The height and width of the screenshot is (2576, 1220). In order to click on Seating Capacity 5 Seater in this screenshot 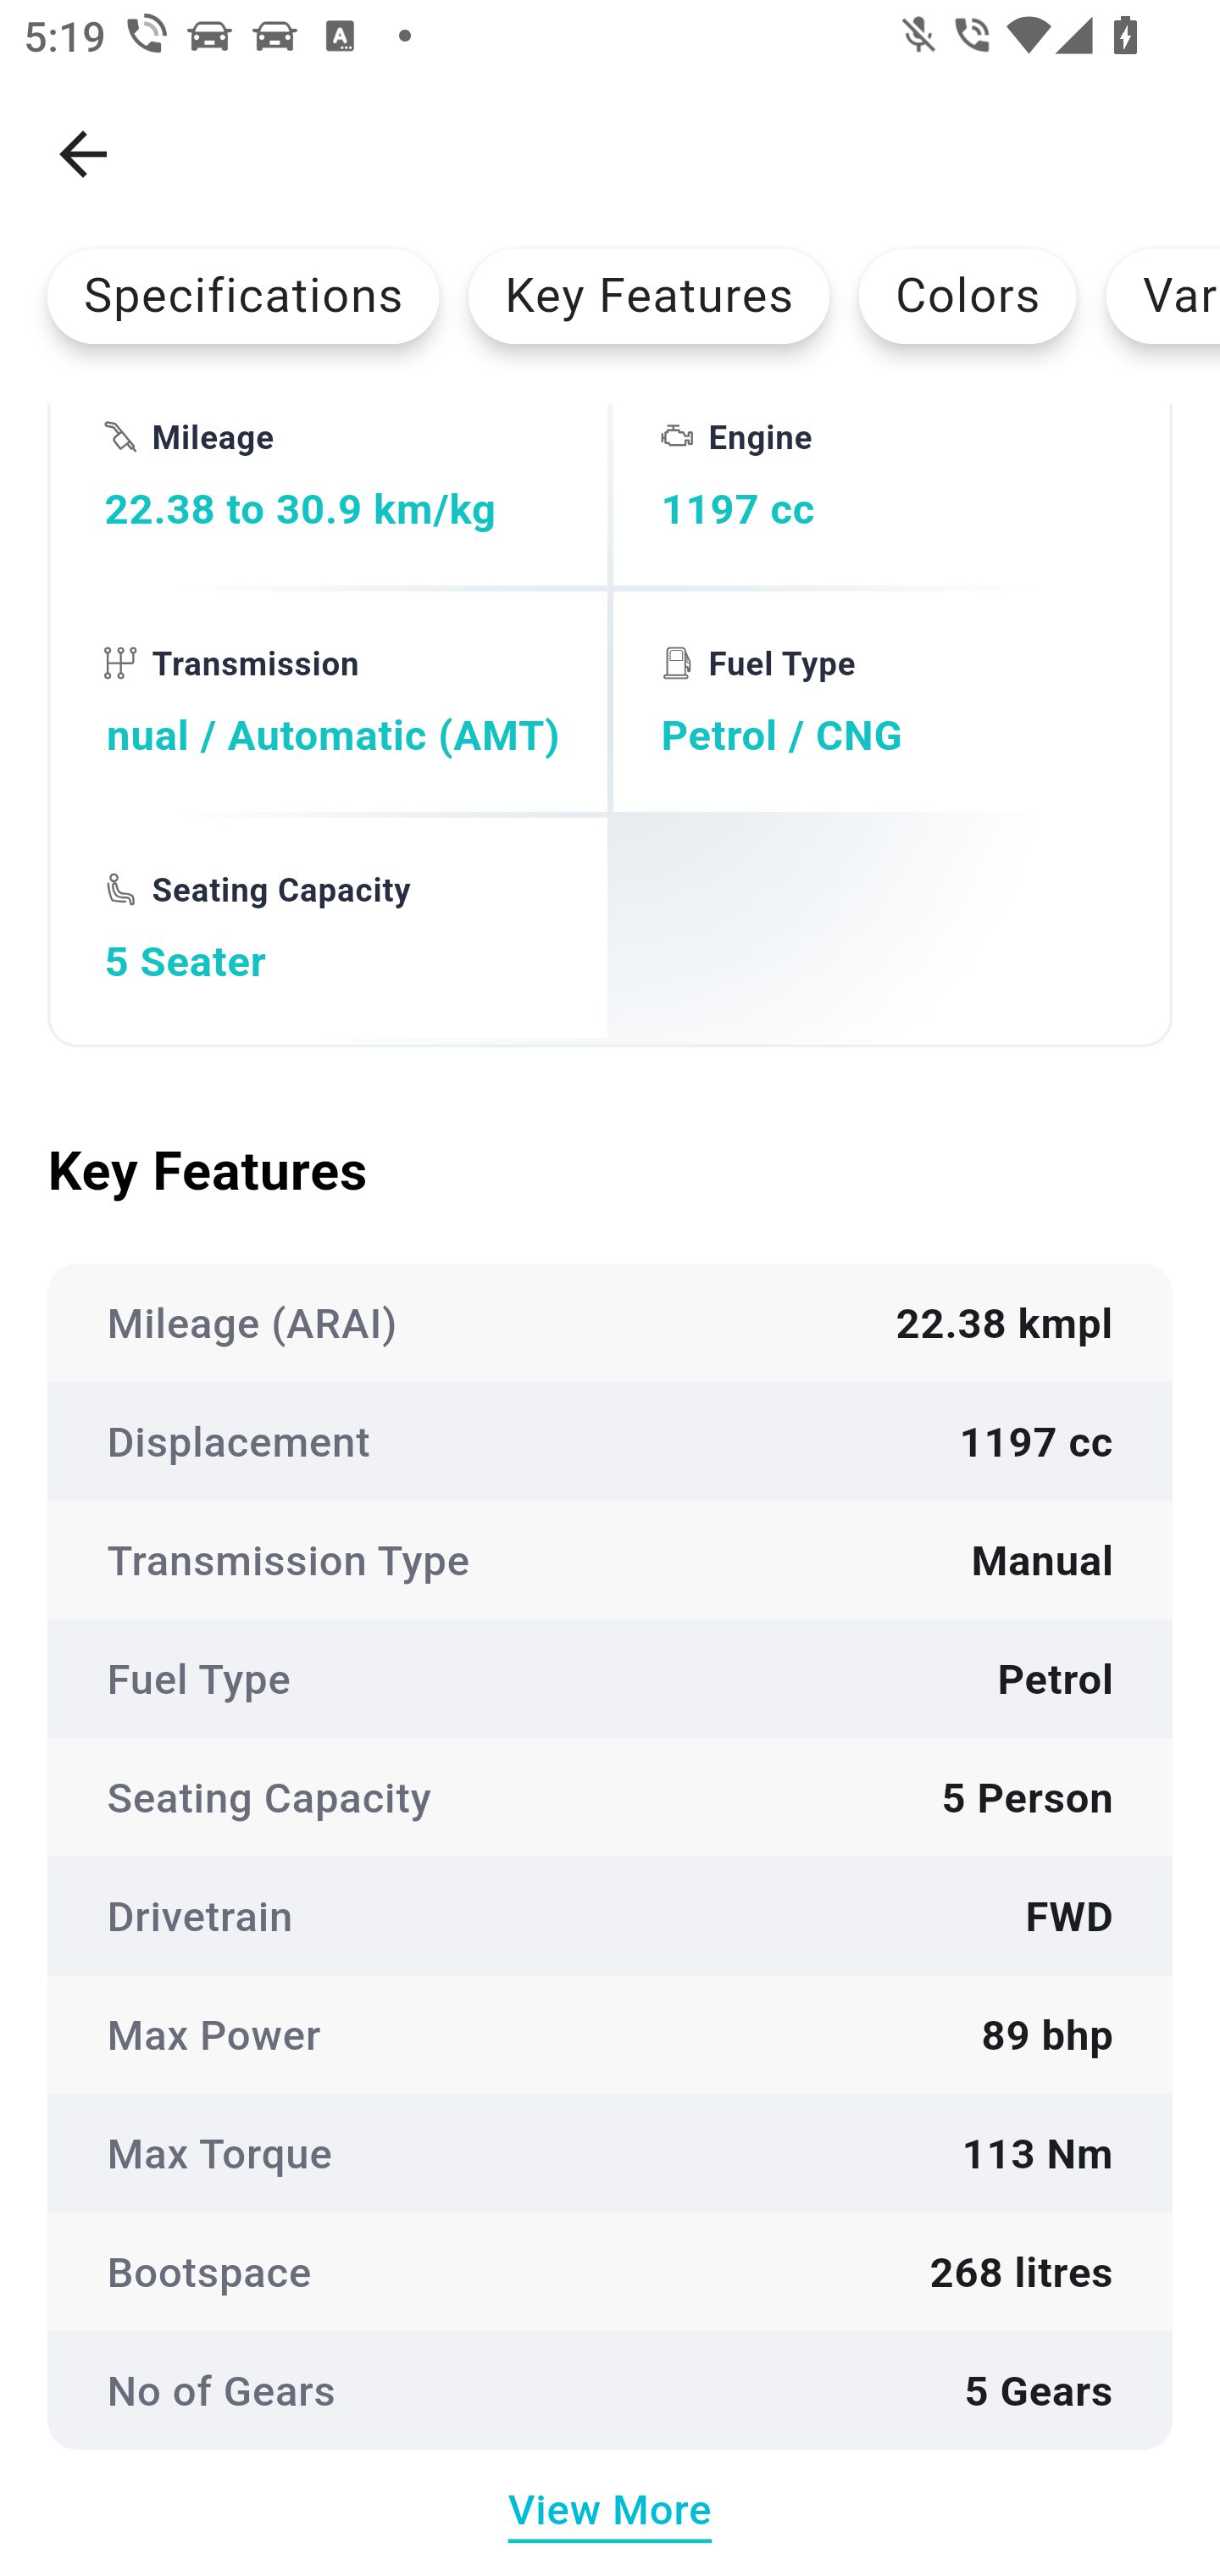, I will do `click(332, 927)`.